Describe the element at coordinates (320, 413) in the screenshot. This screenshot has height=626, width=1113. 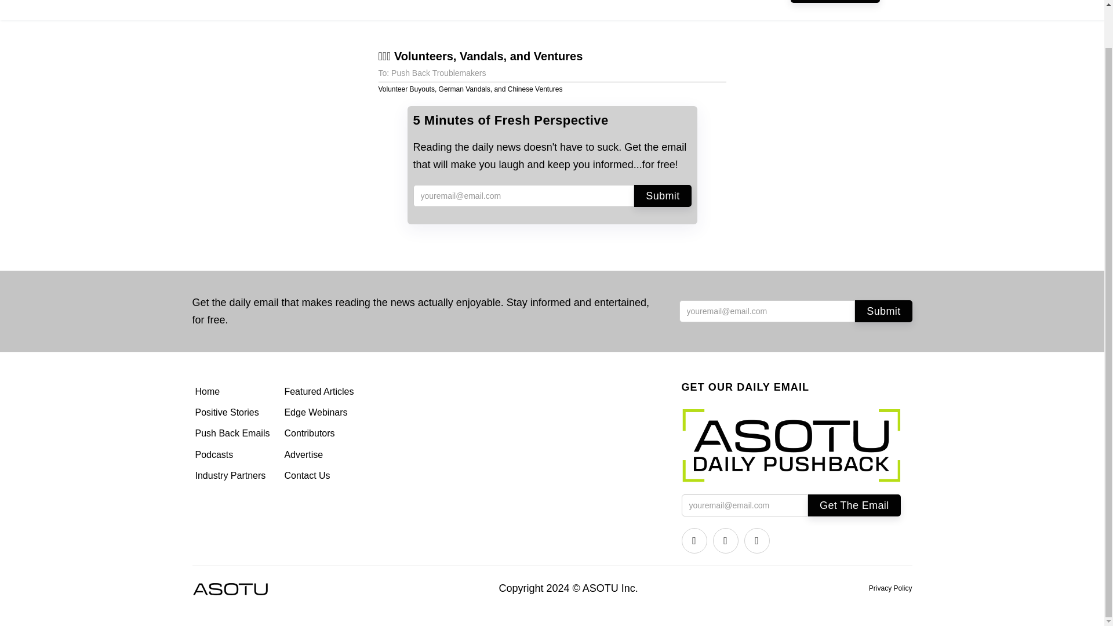
I see `Edge Webinars` at that location.